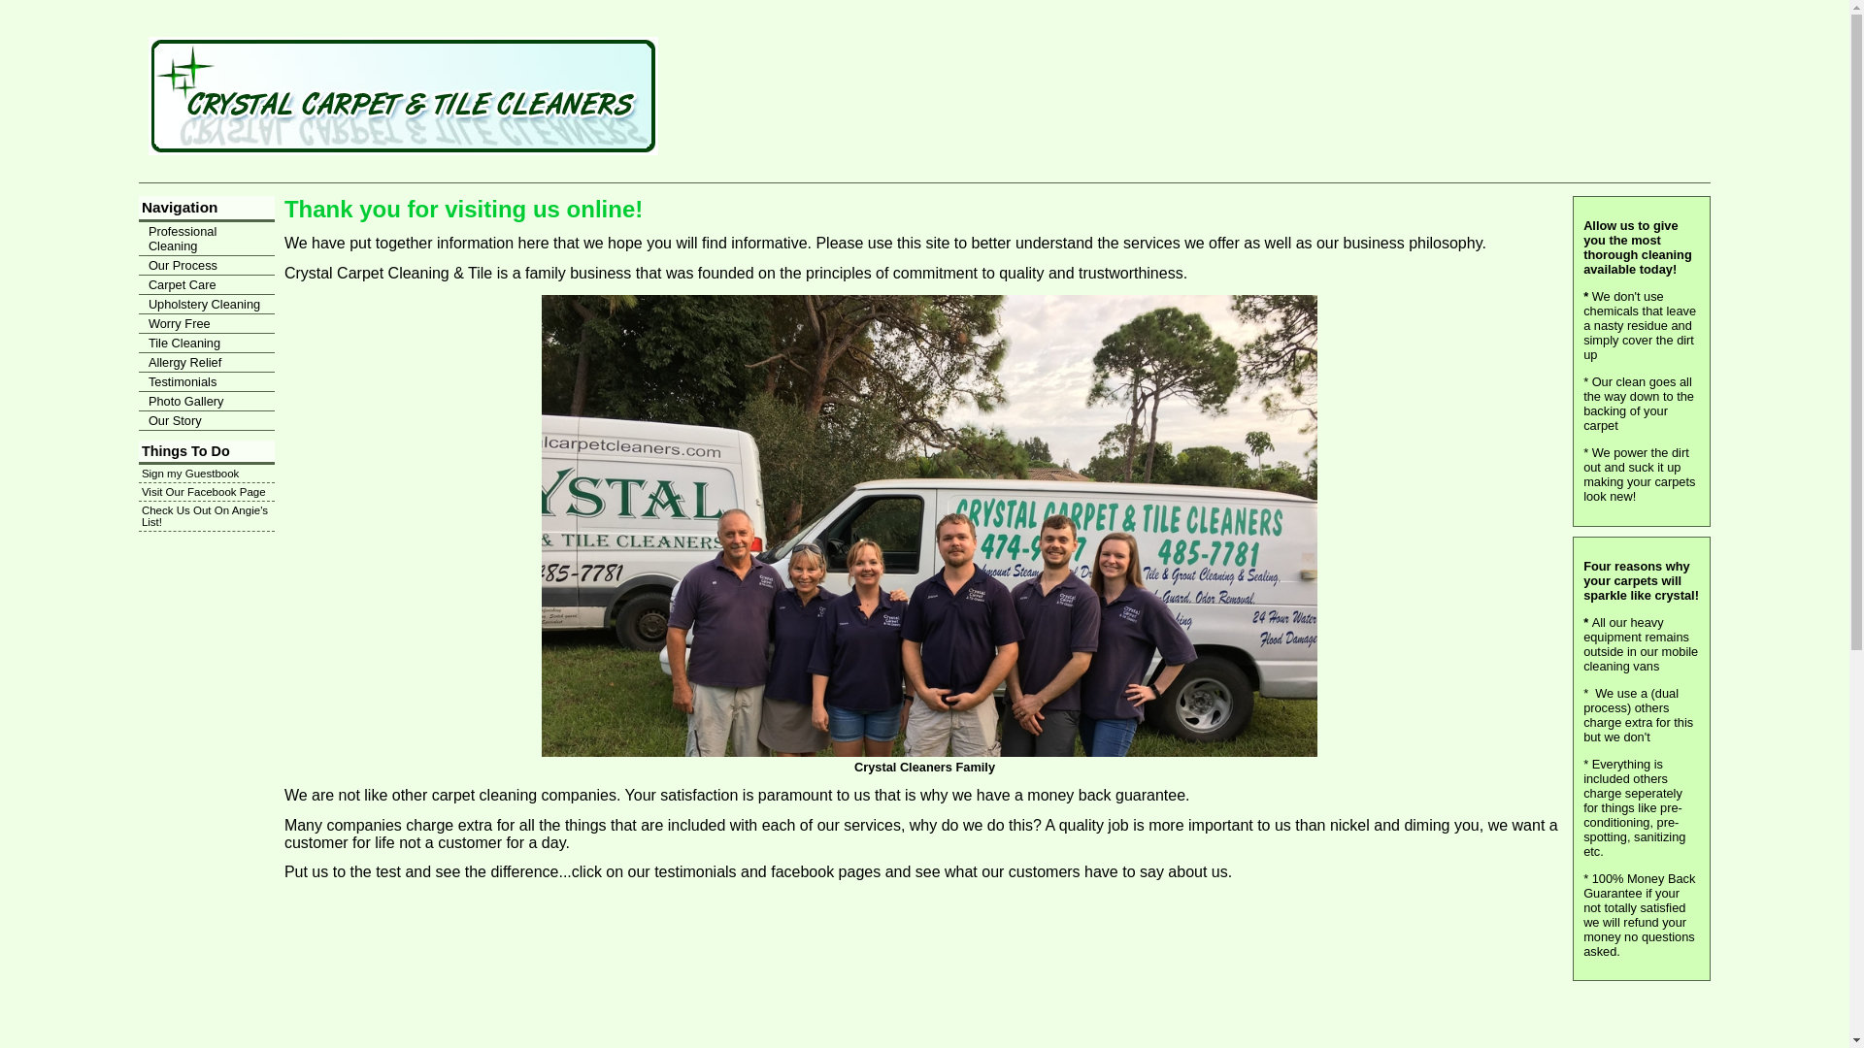 Image resolution: width=1864 pixels, height=1048 pixels. Describe the element at coordinates (206, 305) in the screenshot. I see `Upholstery Cleaning` at that location.